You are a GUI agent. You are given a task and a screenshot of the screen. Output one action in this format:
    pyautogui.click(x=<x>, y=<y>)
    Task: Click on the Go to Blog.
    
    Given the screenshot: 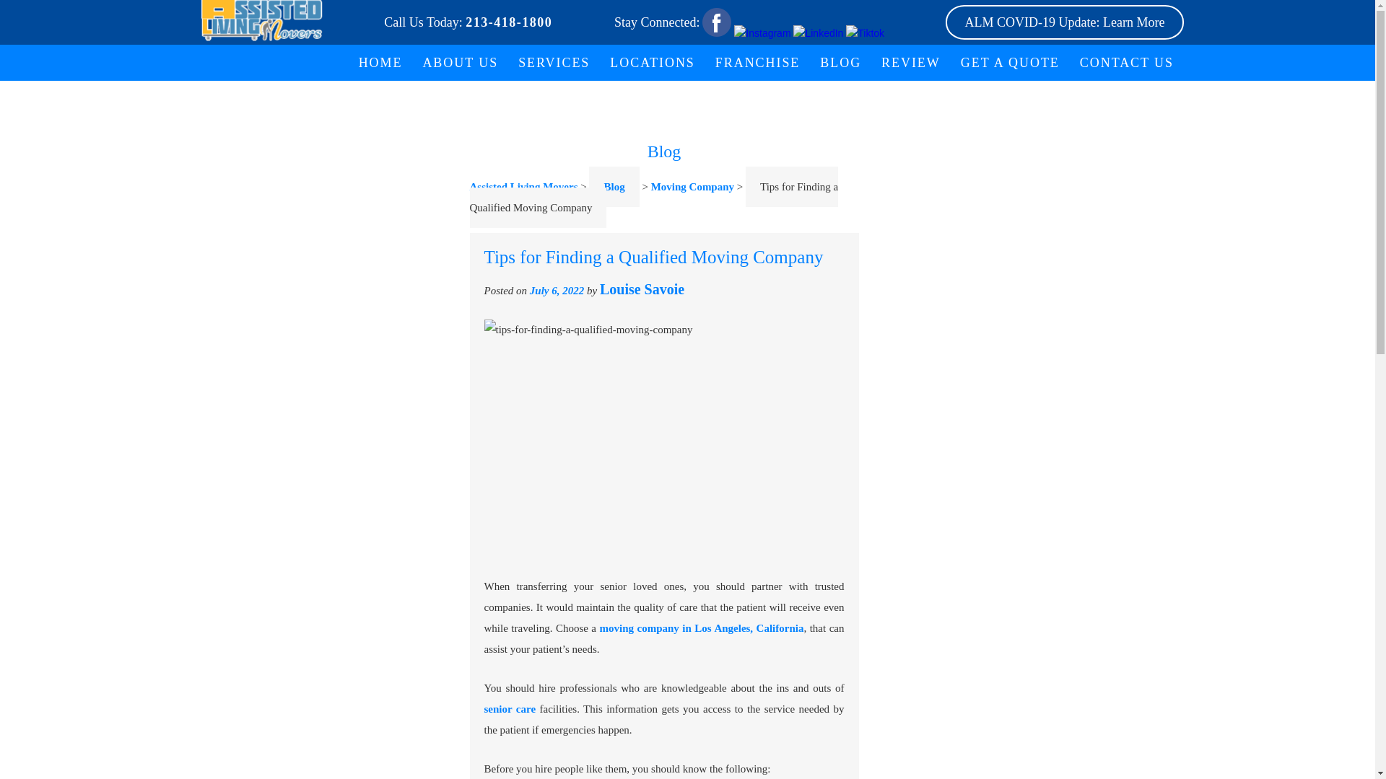 What is the action you would take?
    pyautogui.click(x=614, y=187)
    